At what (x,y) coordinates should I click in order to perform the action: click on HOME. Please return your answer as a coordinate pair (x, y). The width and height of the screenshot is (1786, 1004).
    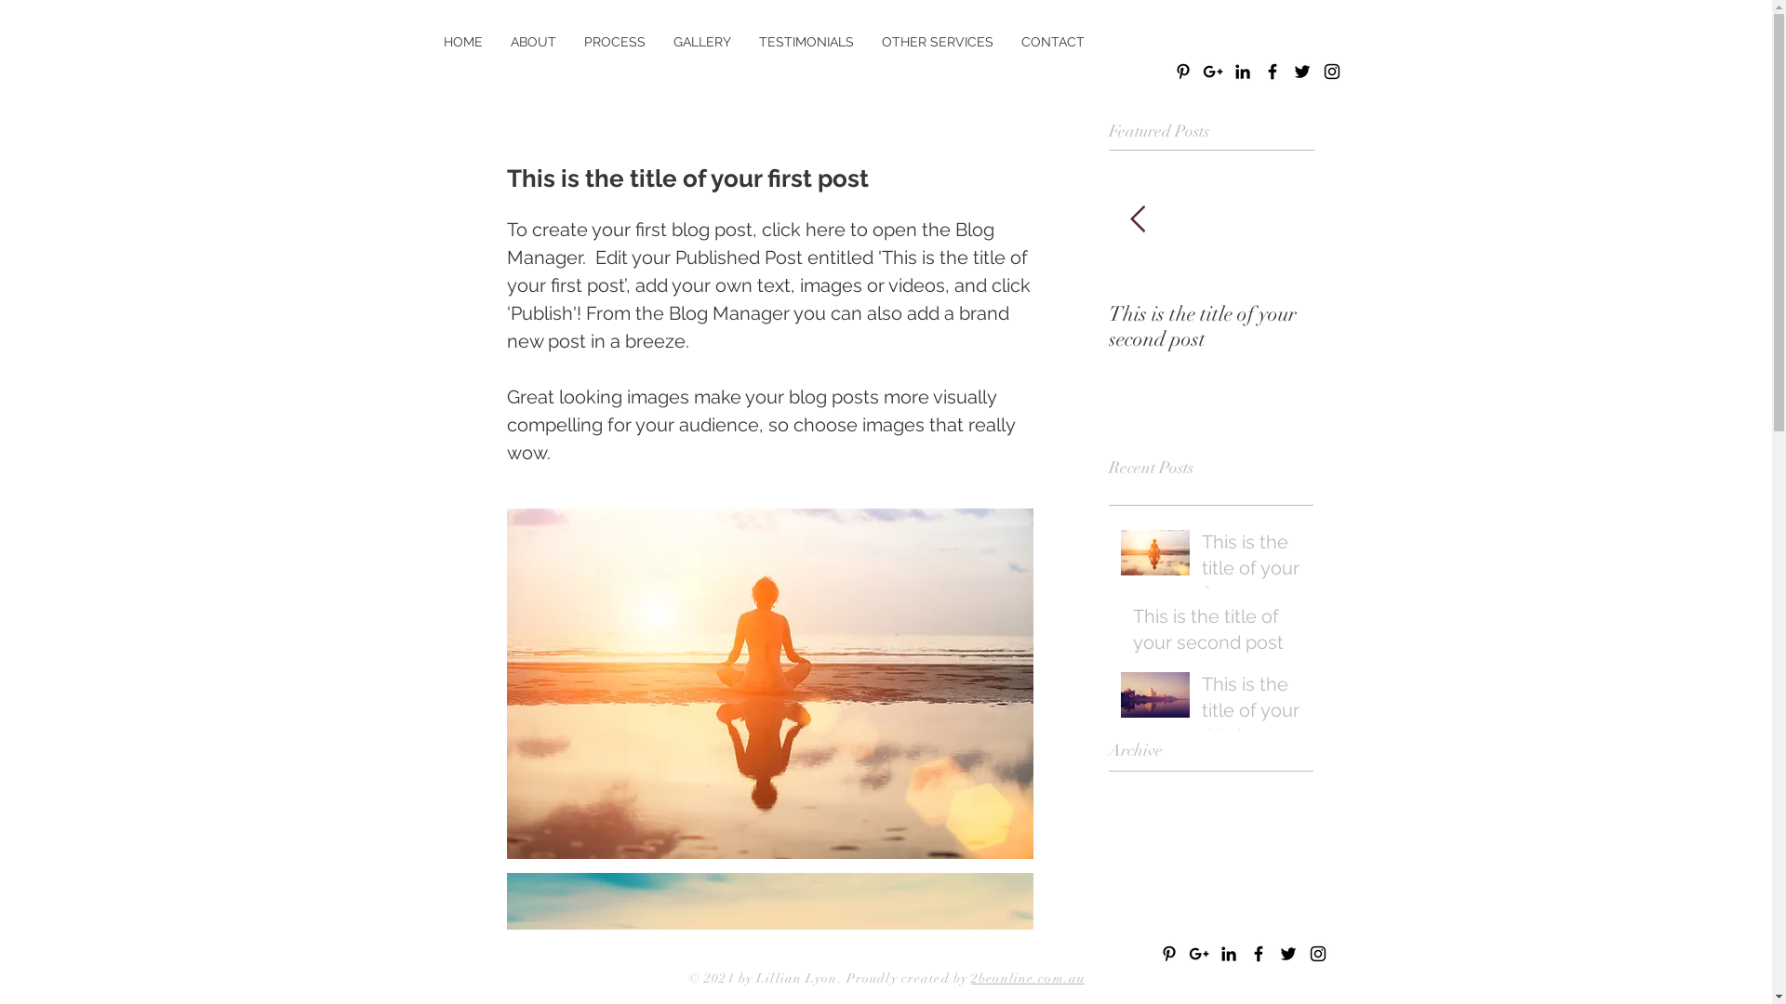
    Looking at the image, I should click on (458, 42).